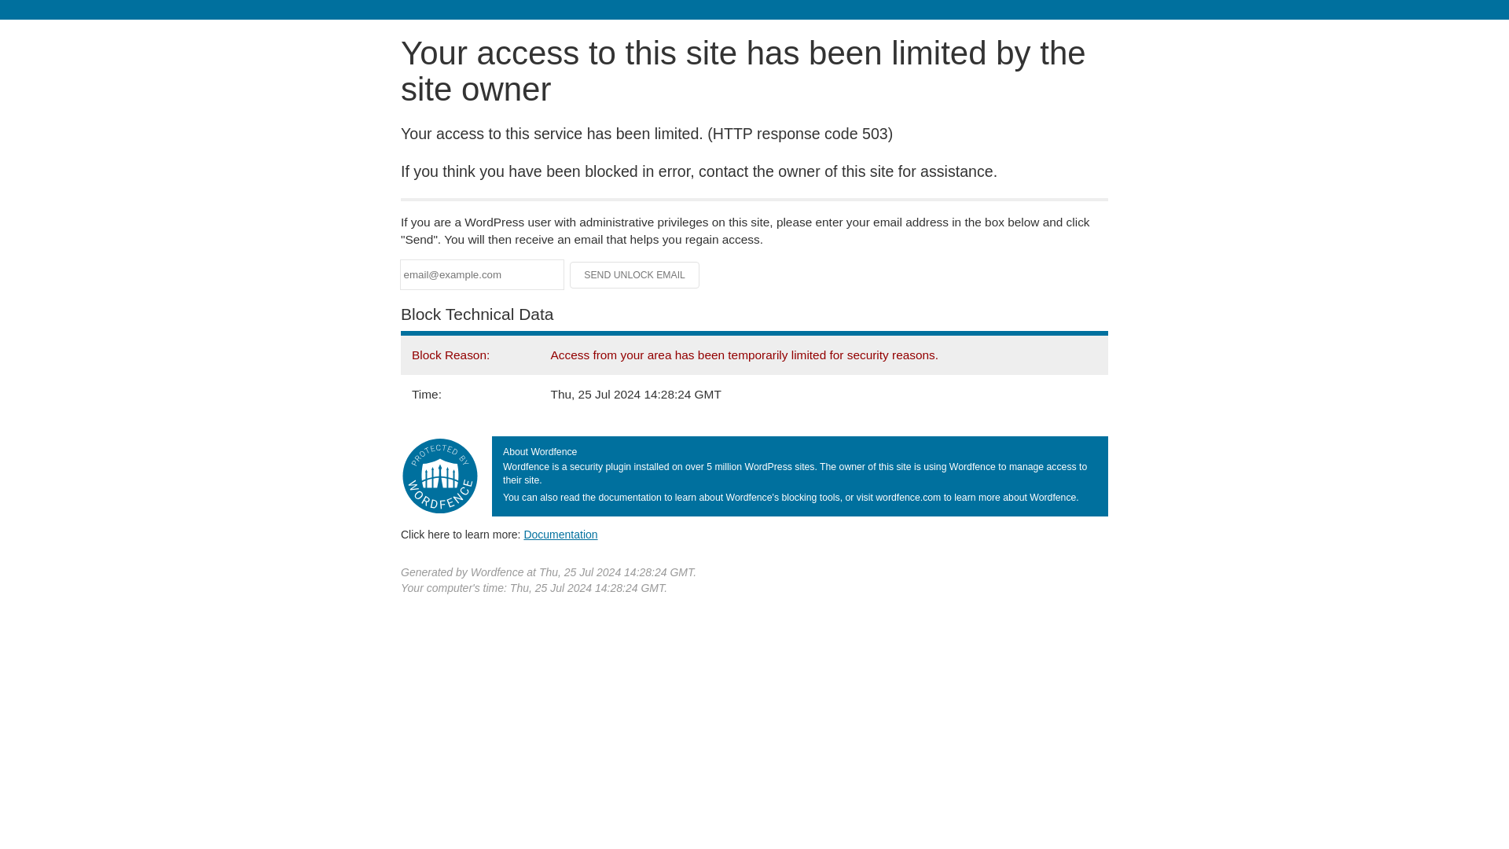  Describe the element at coordinates (635, 275) in the screenshot. I see `Send Unlock Email` at that location.